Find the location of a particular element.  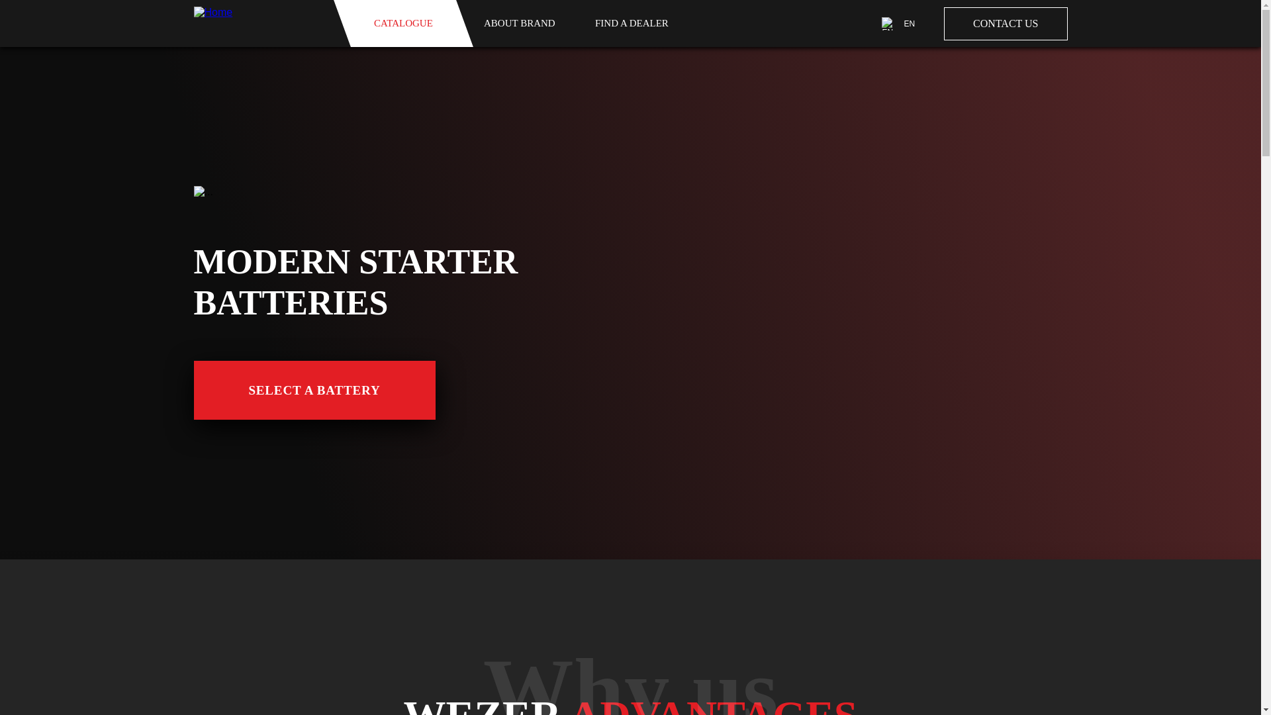

Contact us is located at coordinates (1006, 23).